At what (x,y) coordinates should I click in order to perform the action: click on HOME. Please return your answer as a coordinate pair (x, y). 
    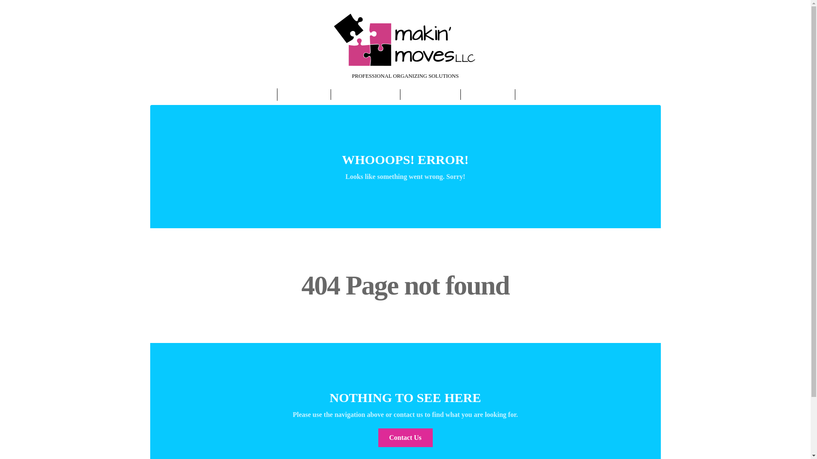
    Looking at the image, I should click on (257, 94).